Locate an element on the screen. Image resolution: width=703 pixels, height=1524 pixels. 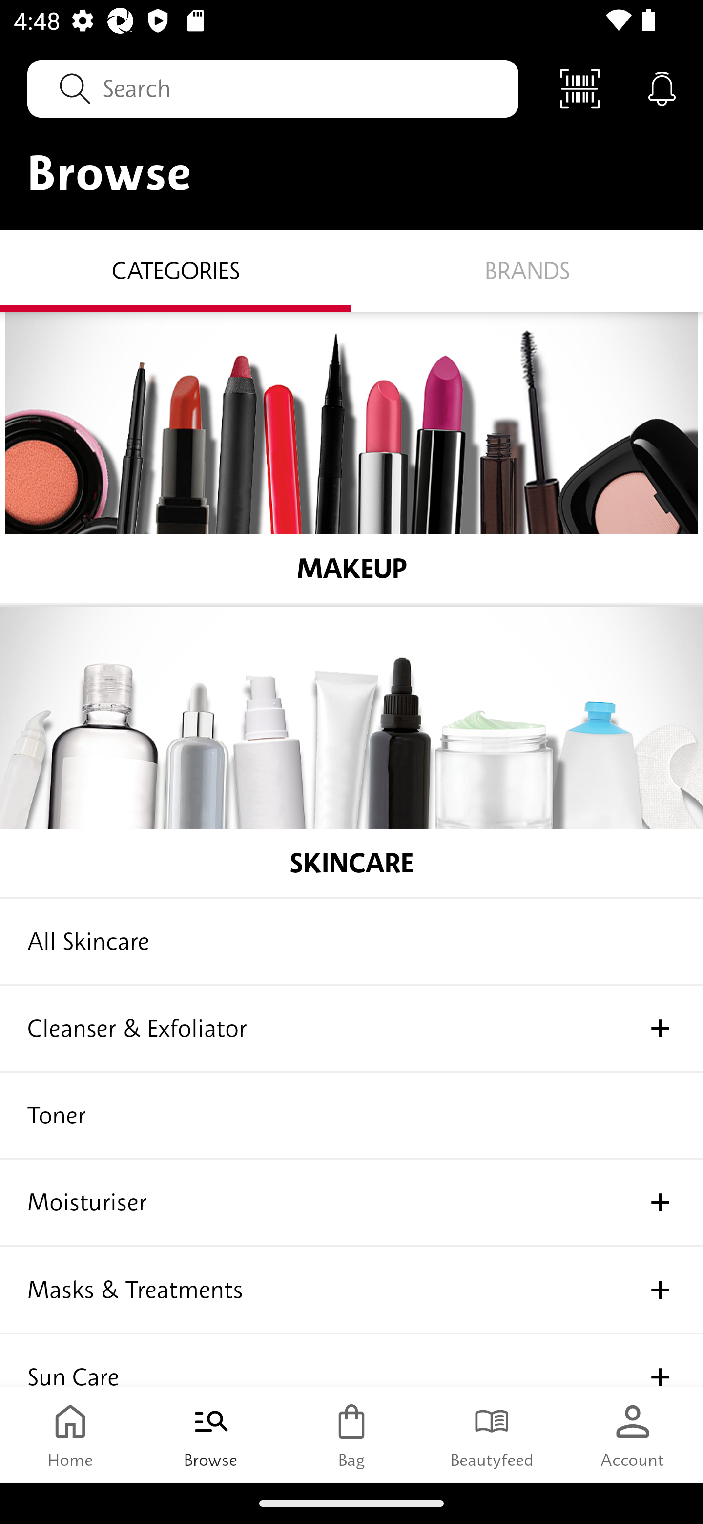
Notifications is located at coordinates (662, 88).